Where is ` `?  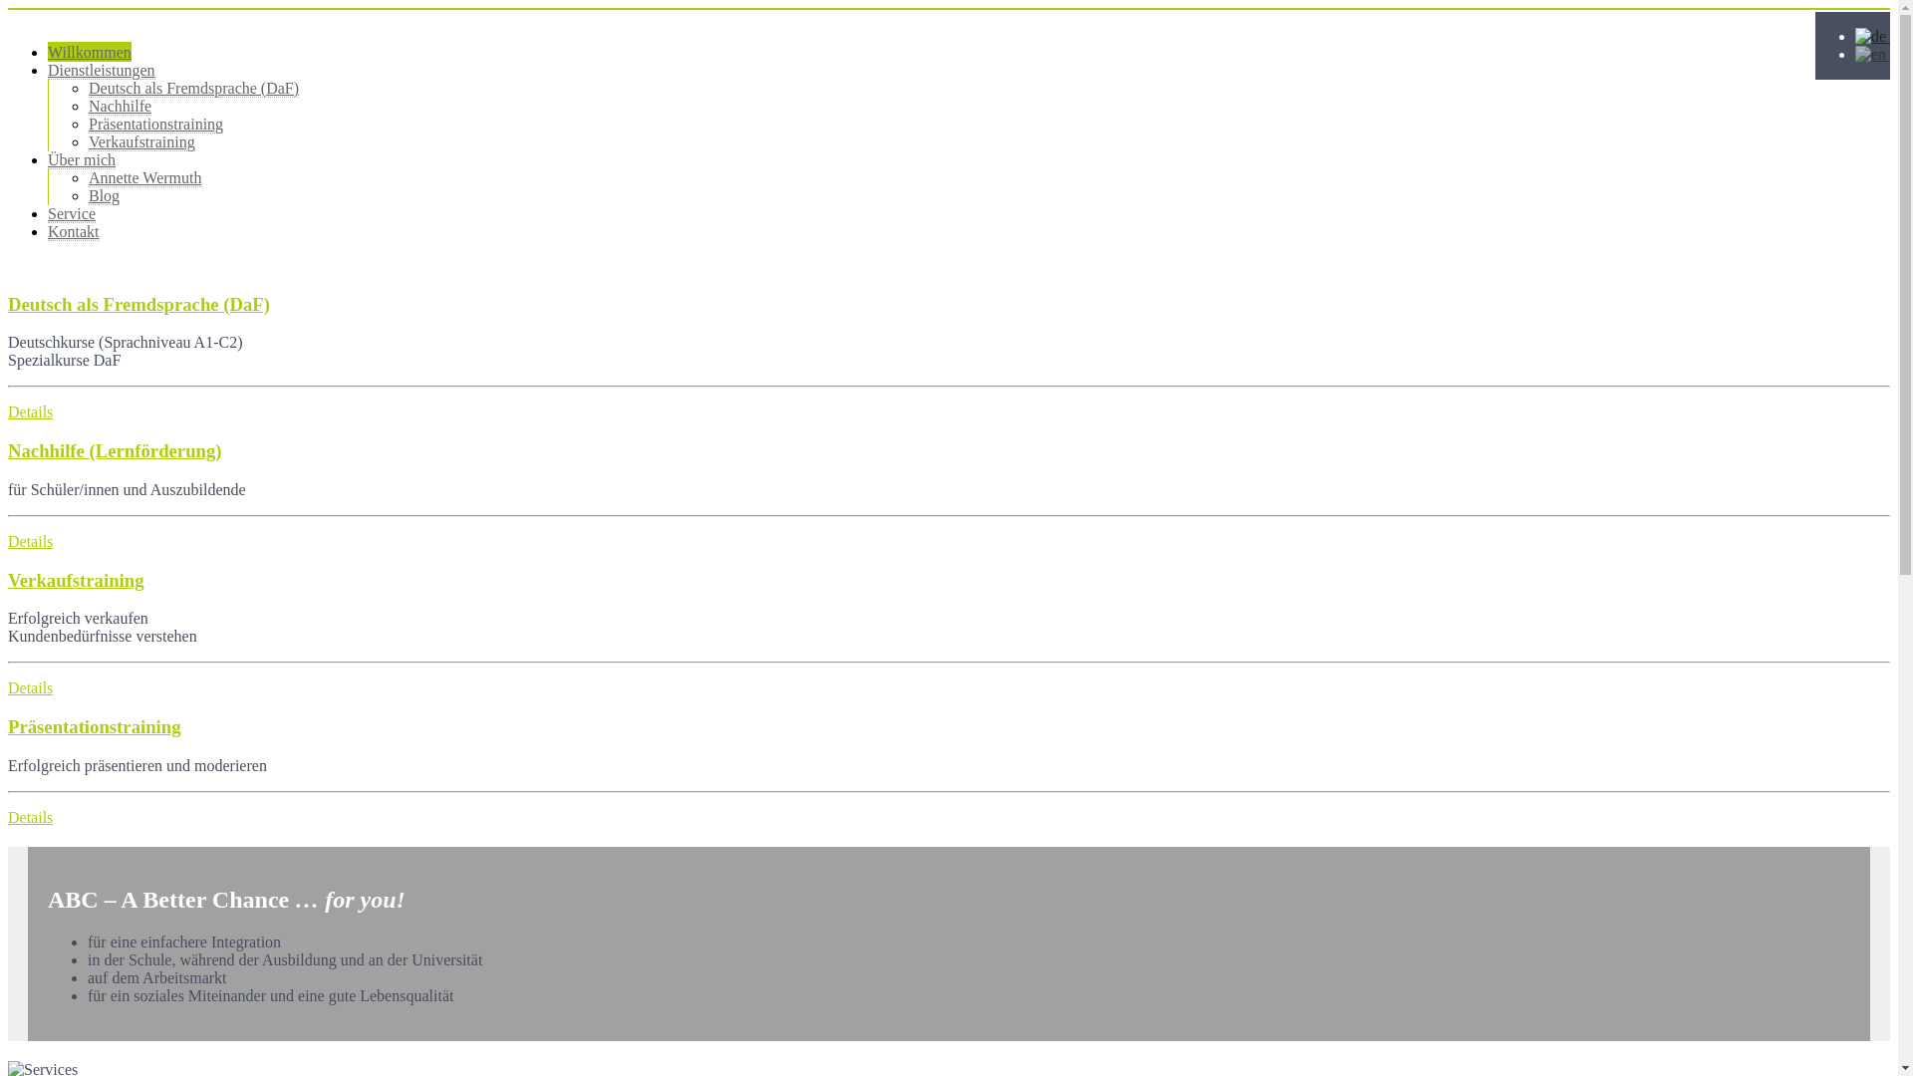
  is located at coordinates (1873, 37).